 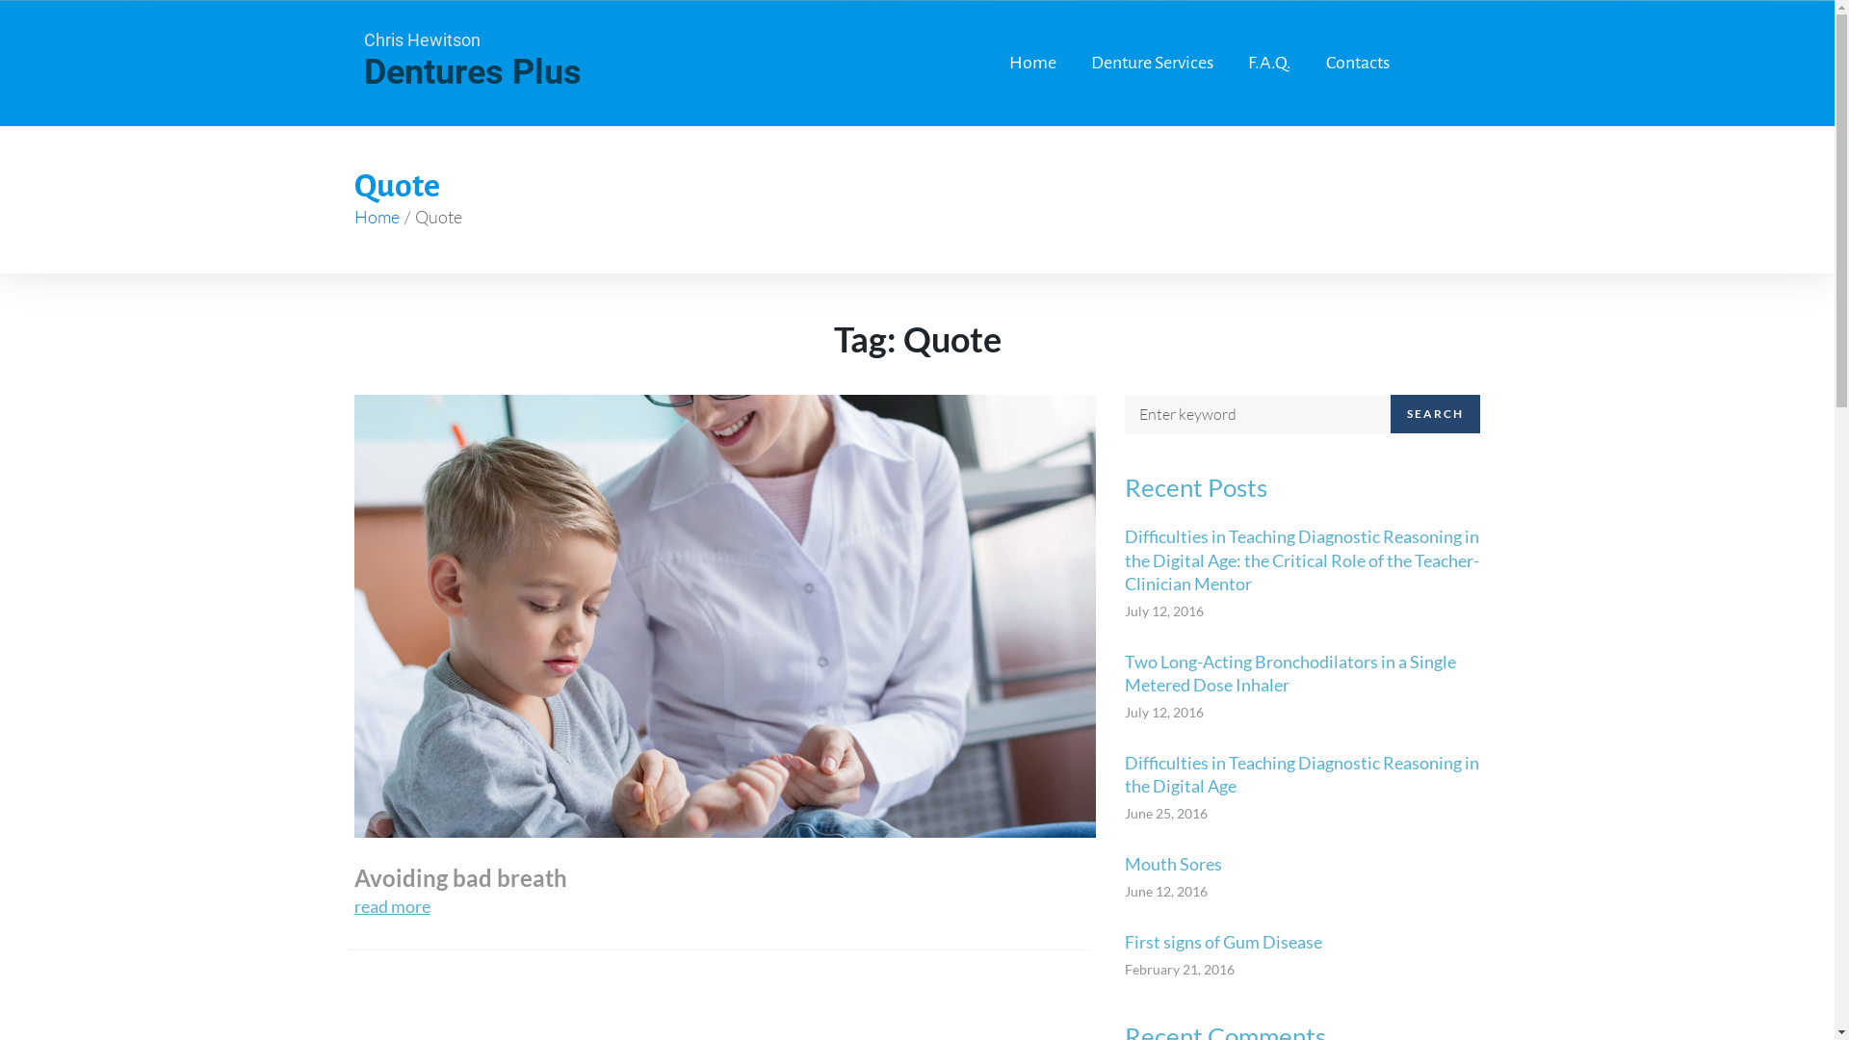 I want to click on First signs of Gum Disease, so click(x=1303, y=942).